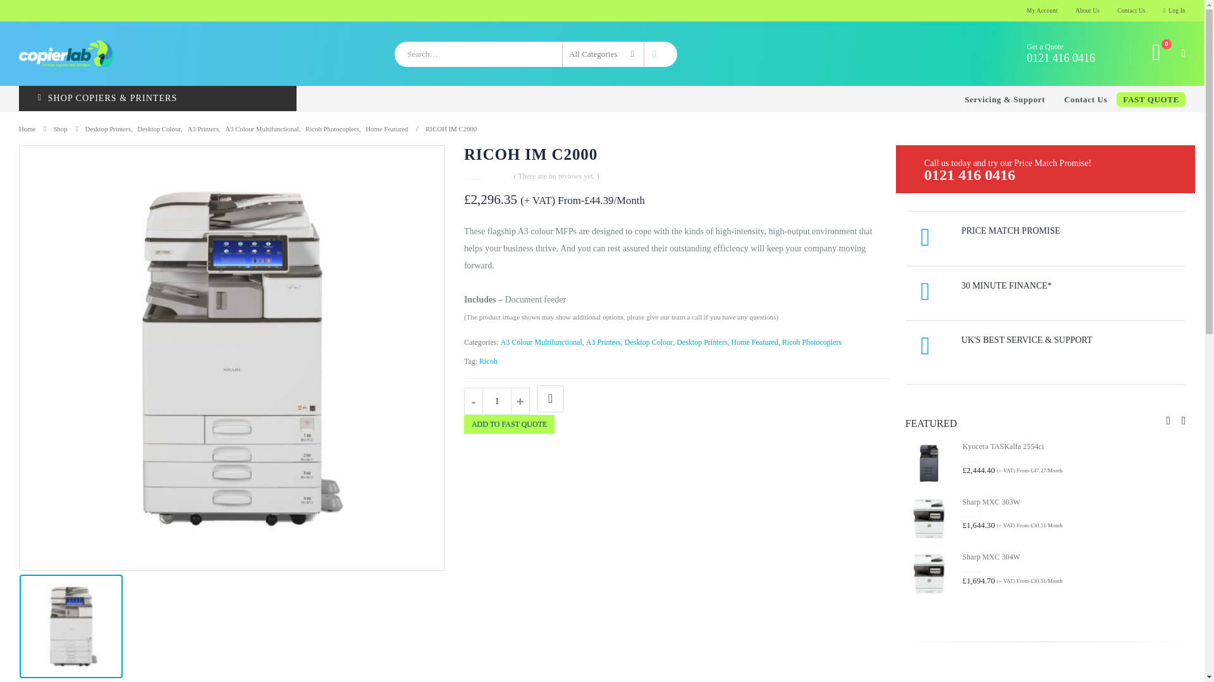  What do you see at coordinates (755, 342) in the screenshot?
I see `Home Featured` at bounding box center [755, 342].